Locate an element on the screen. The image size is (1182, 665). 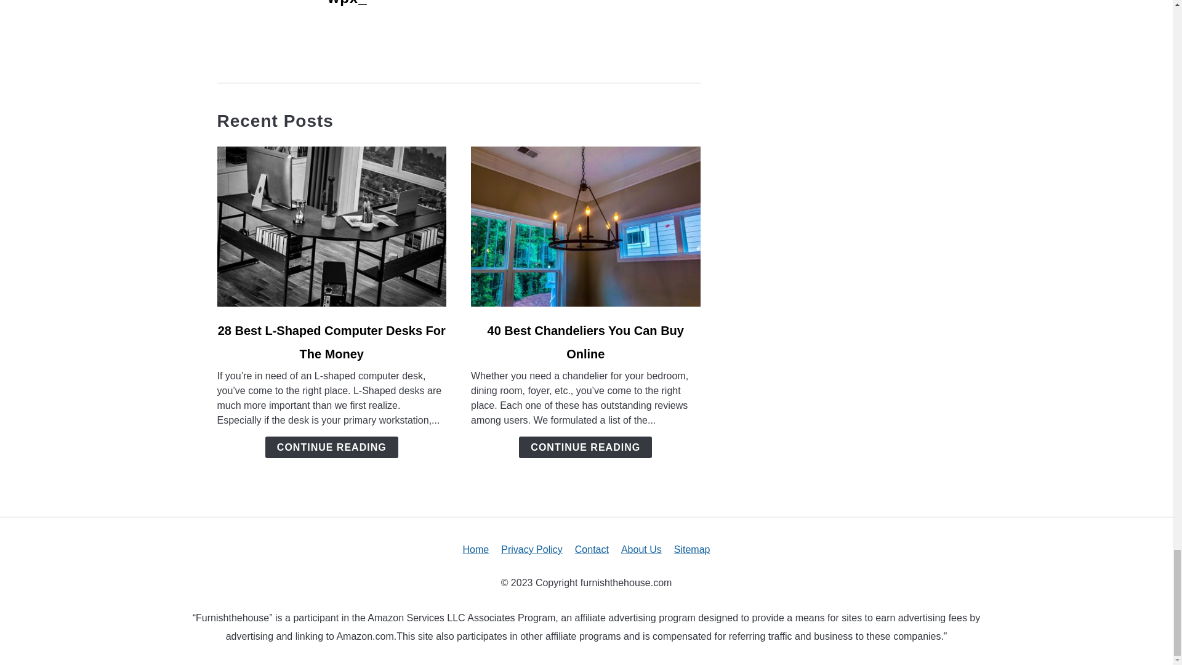
Sitemap is located at coordinates (692, 549).